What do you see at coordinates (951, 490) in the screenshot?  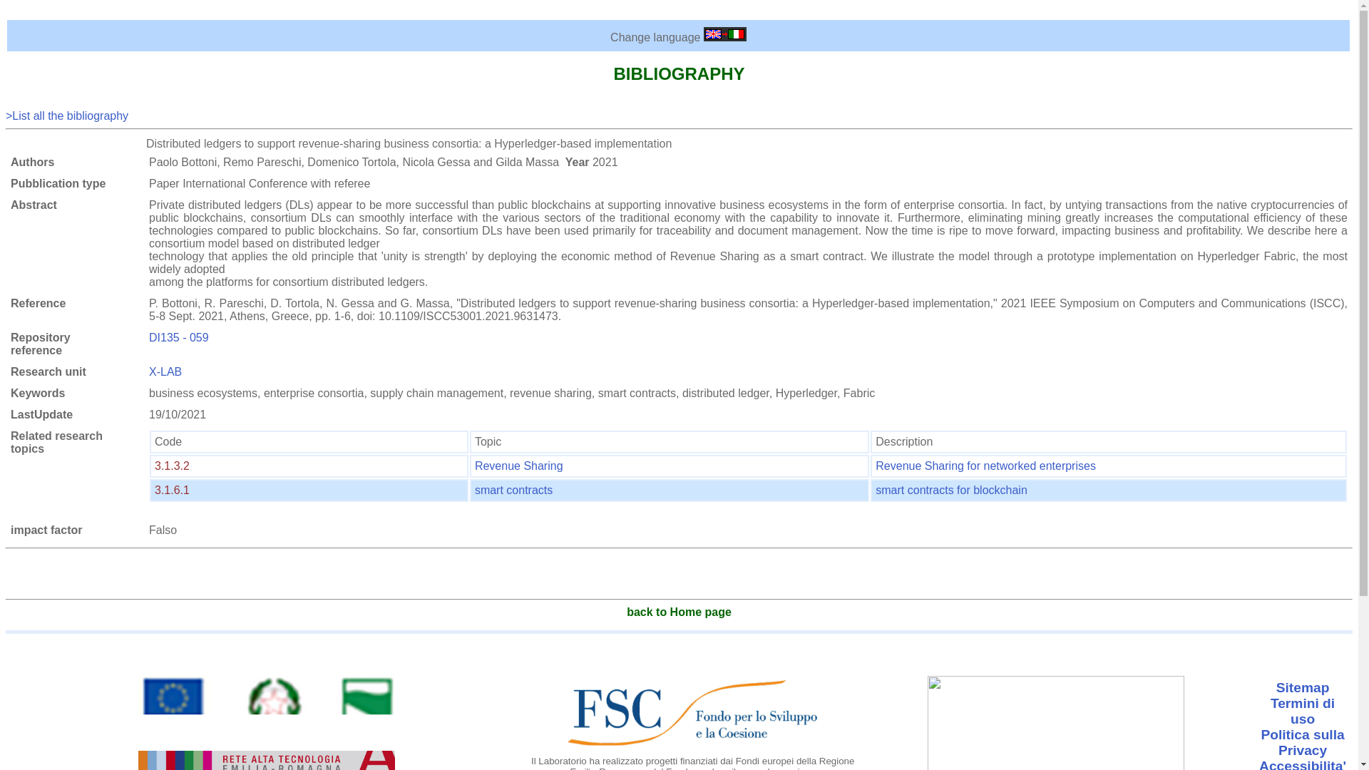 I see `smart contracts for blockchain` at bounding box center [951, 490].